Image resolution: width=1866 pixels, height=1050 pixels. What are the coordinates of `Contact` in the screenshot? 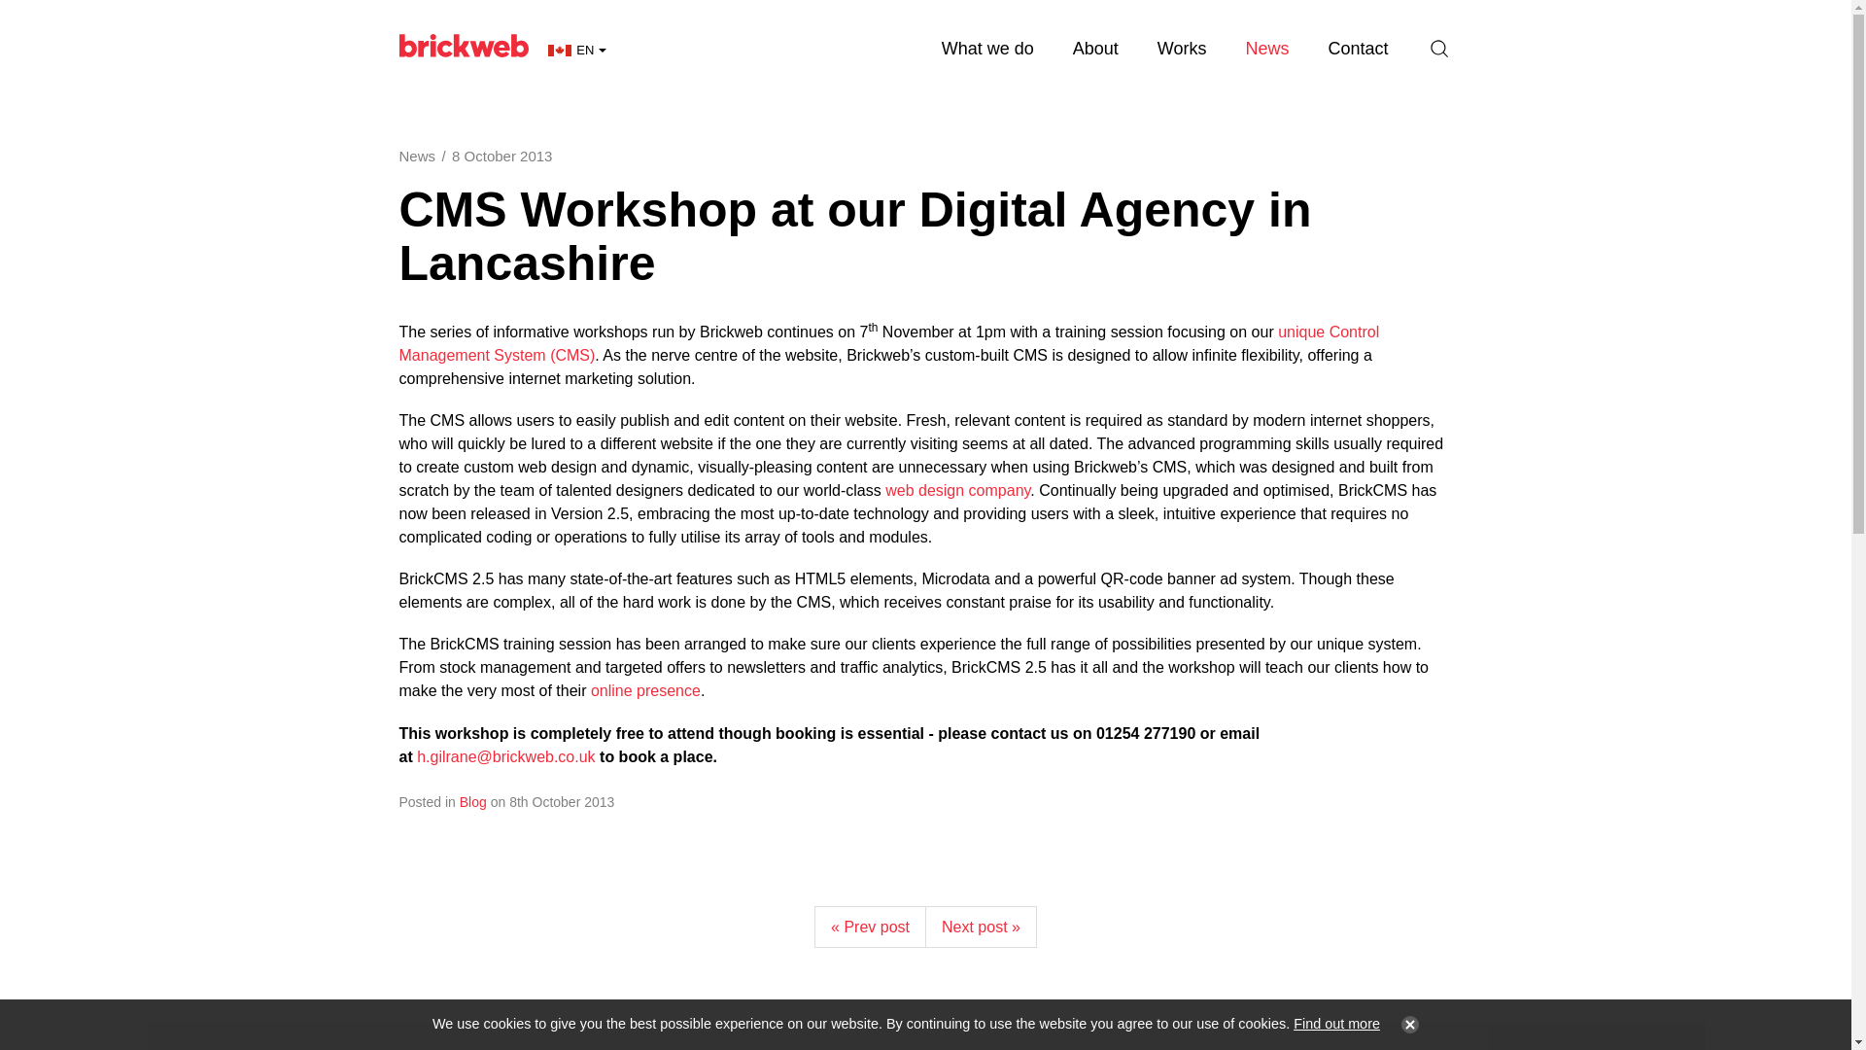 It's located at (1357, 49).